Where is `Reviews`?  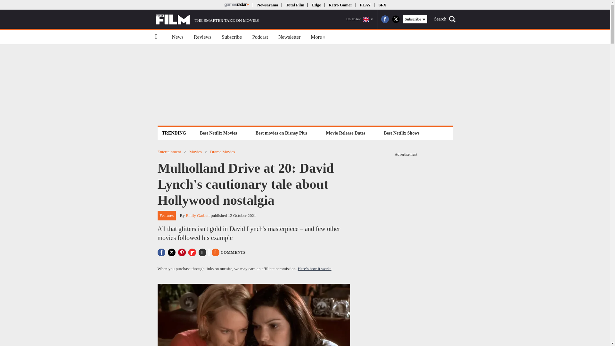 Reviews is located at coordinates (202, 37).